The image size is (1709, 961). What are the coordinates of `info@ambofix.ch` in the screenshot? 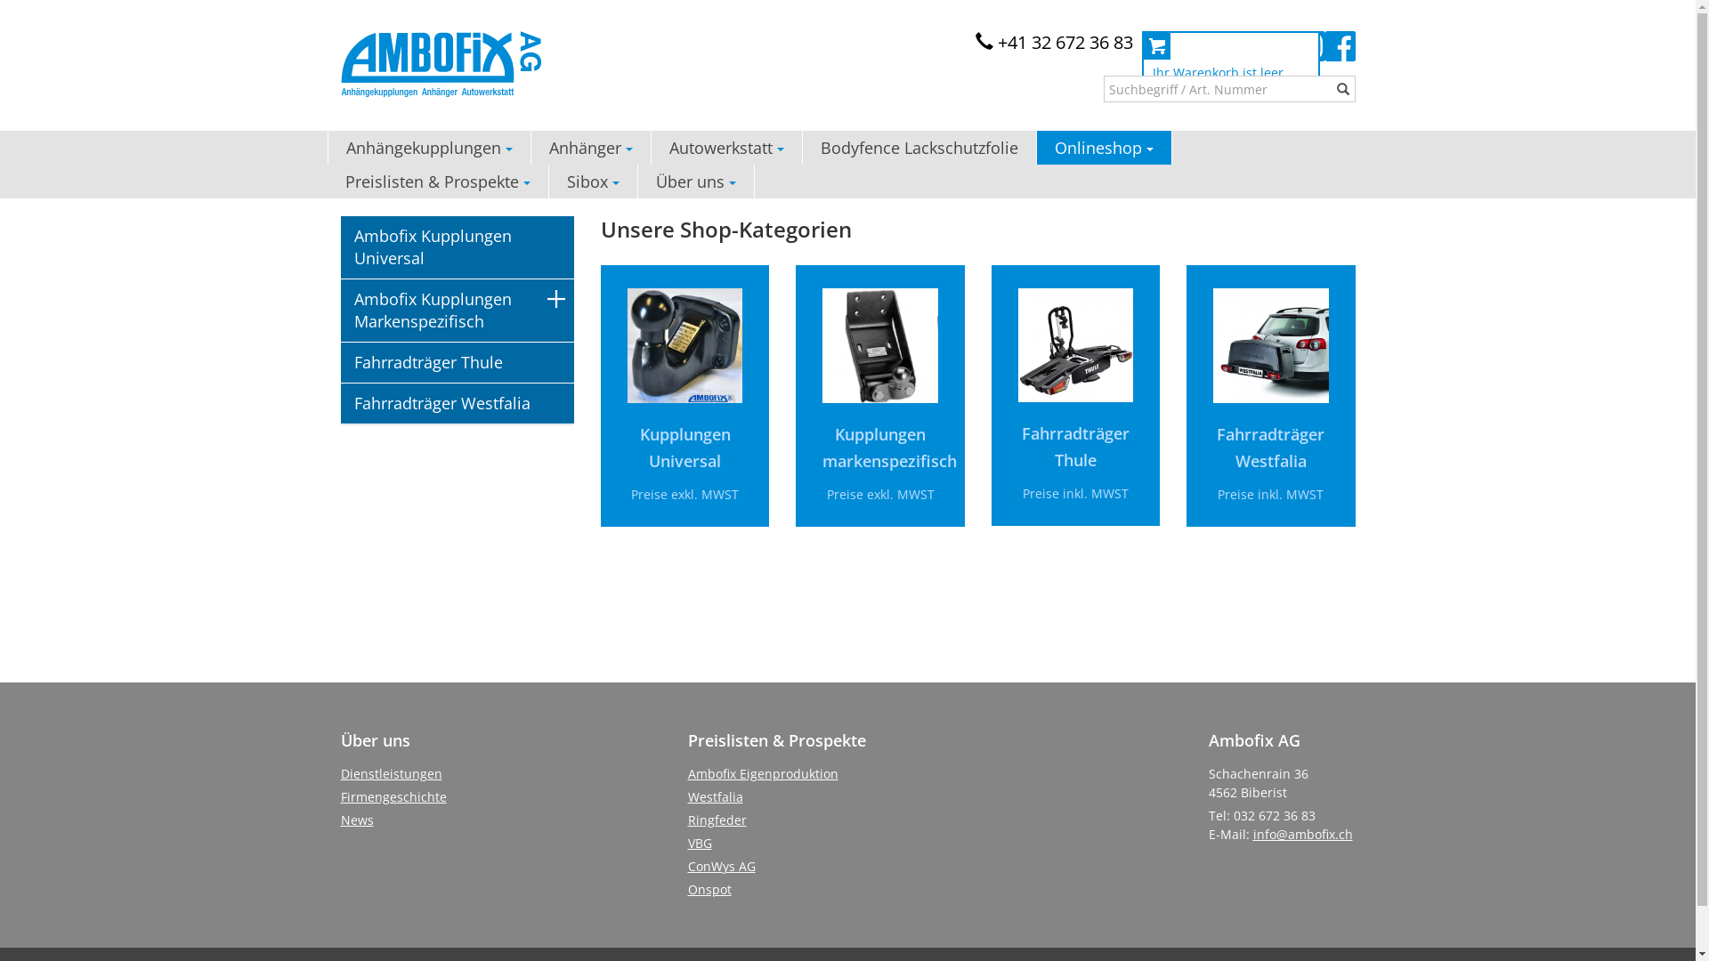 It's located at (1303, 835).